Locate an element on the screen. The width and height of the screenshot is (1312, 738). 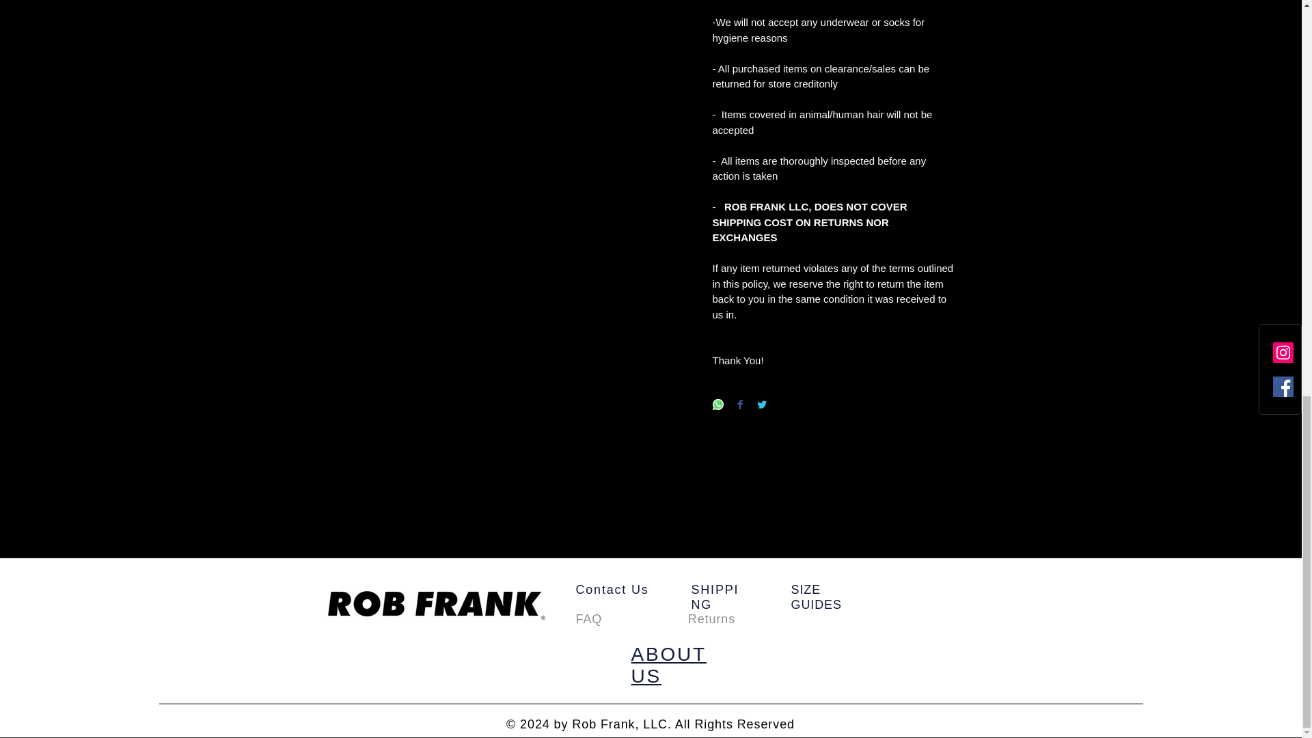
RF NAME FILE OG black.png is located at coordinates (436, 605).